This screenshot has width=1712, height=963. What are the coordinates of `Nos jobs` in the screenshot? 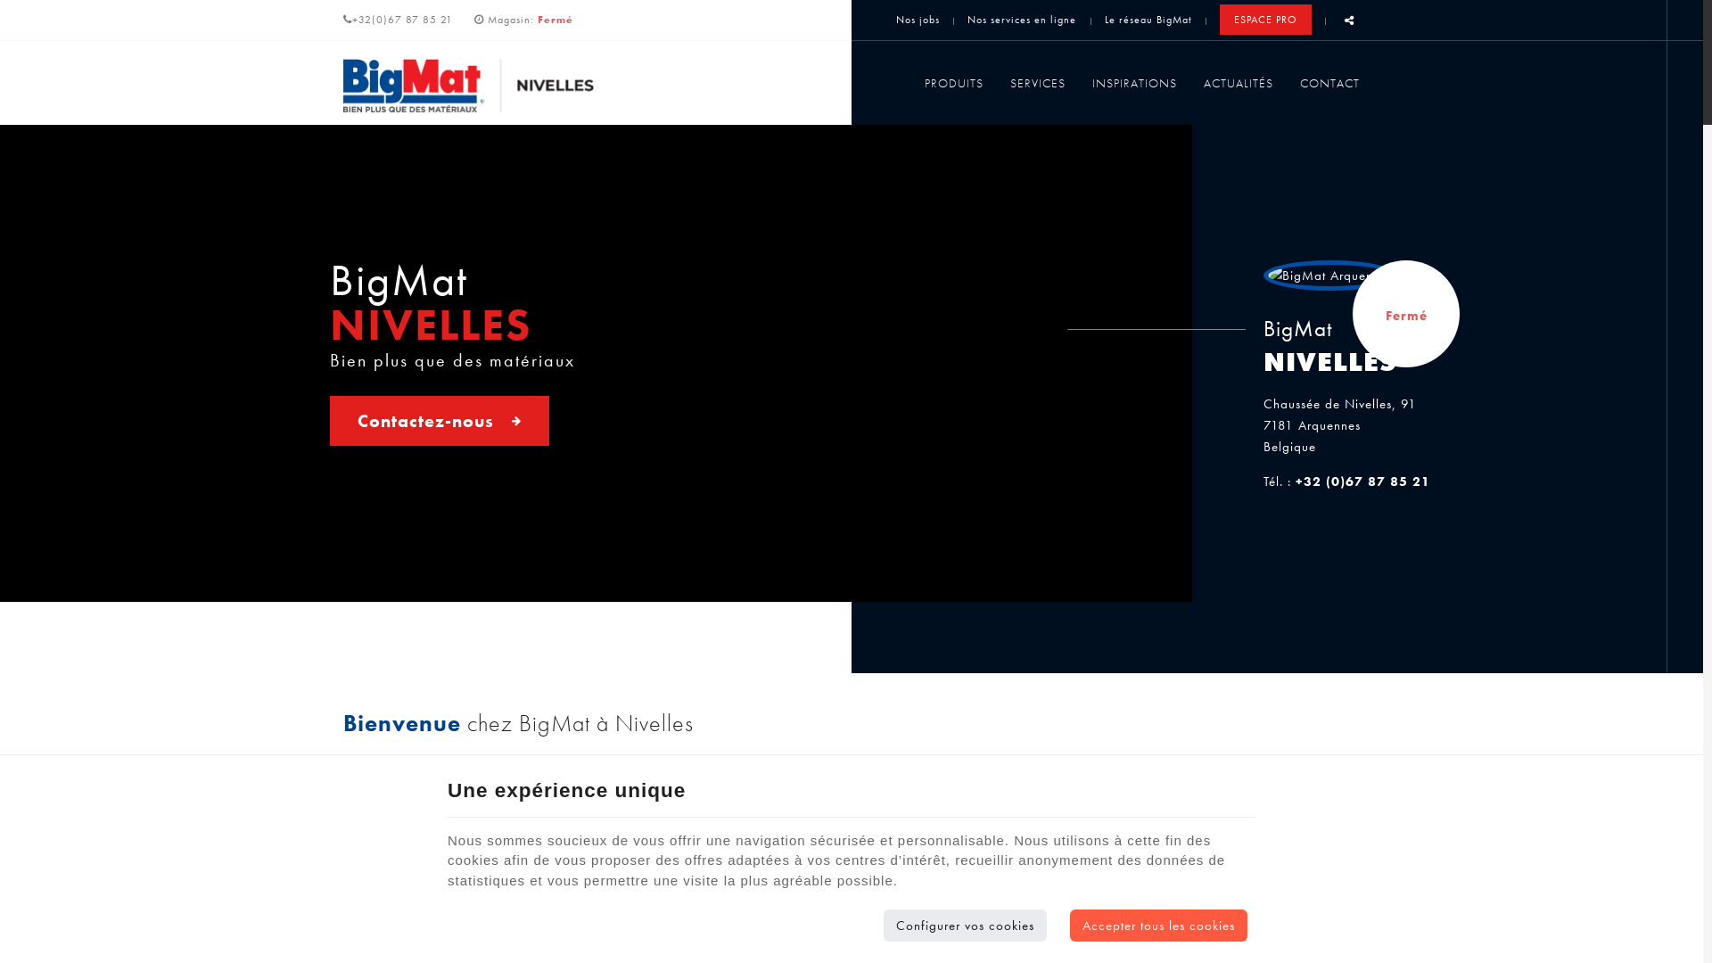 It's located at (918, 20).